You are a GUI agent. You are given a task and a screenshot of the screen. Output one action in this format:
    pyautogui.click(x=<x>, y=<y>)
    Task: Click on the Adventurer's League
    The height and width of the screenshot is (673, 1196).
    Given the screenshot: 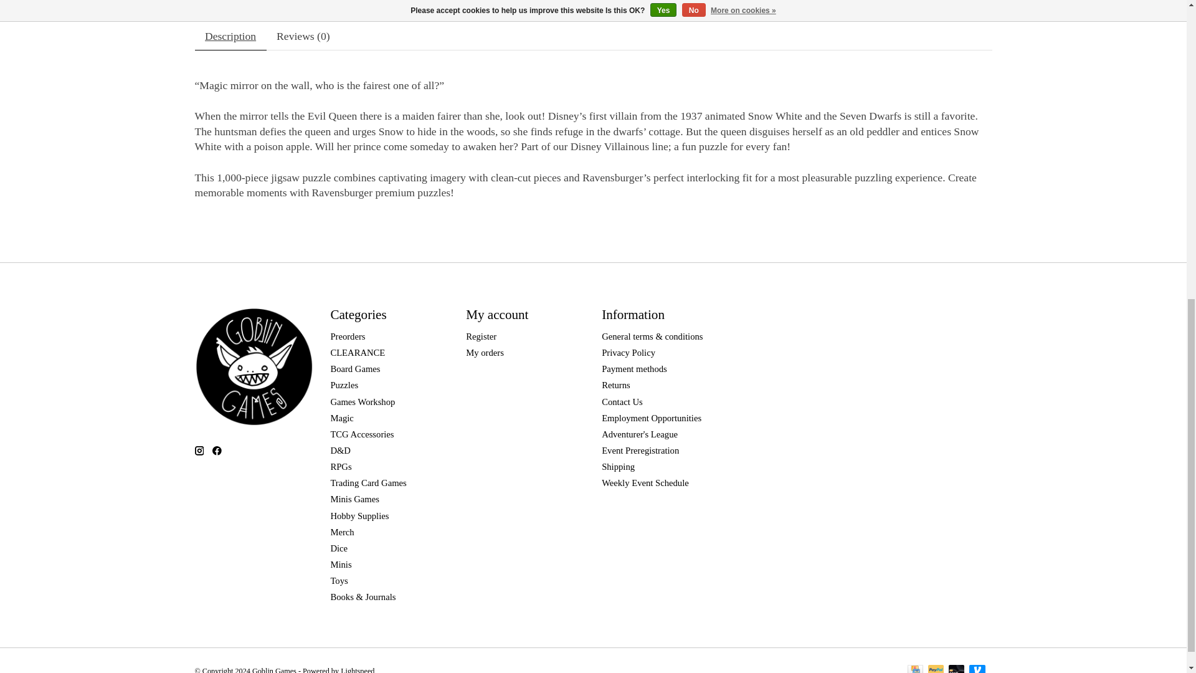 What is the action you would take?
    pyautogui.click(x=639, y=434)
    